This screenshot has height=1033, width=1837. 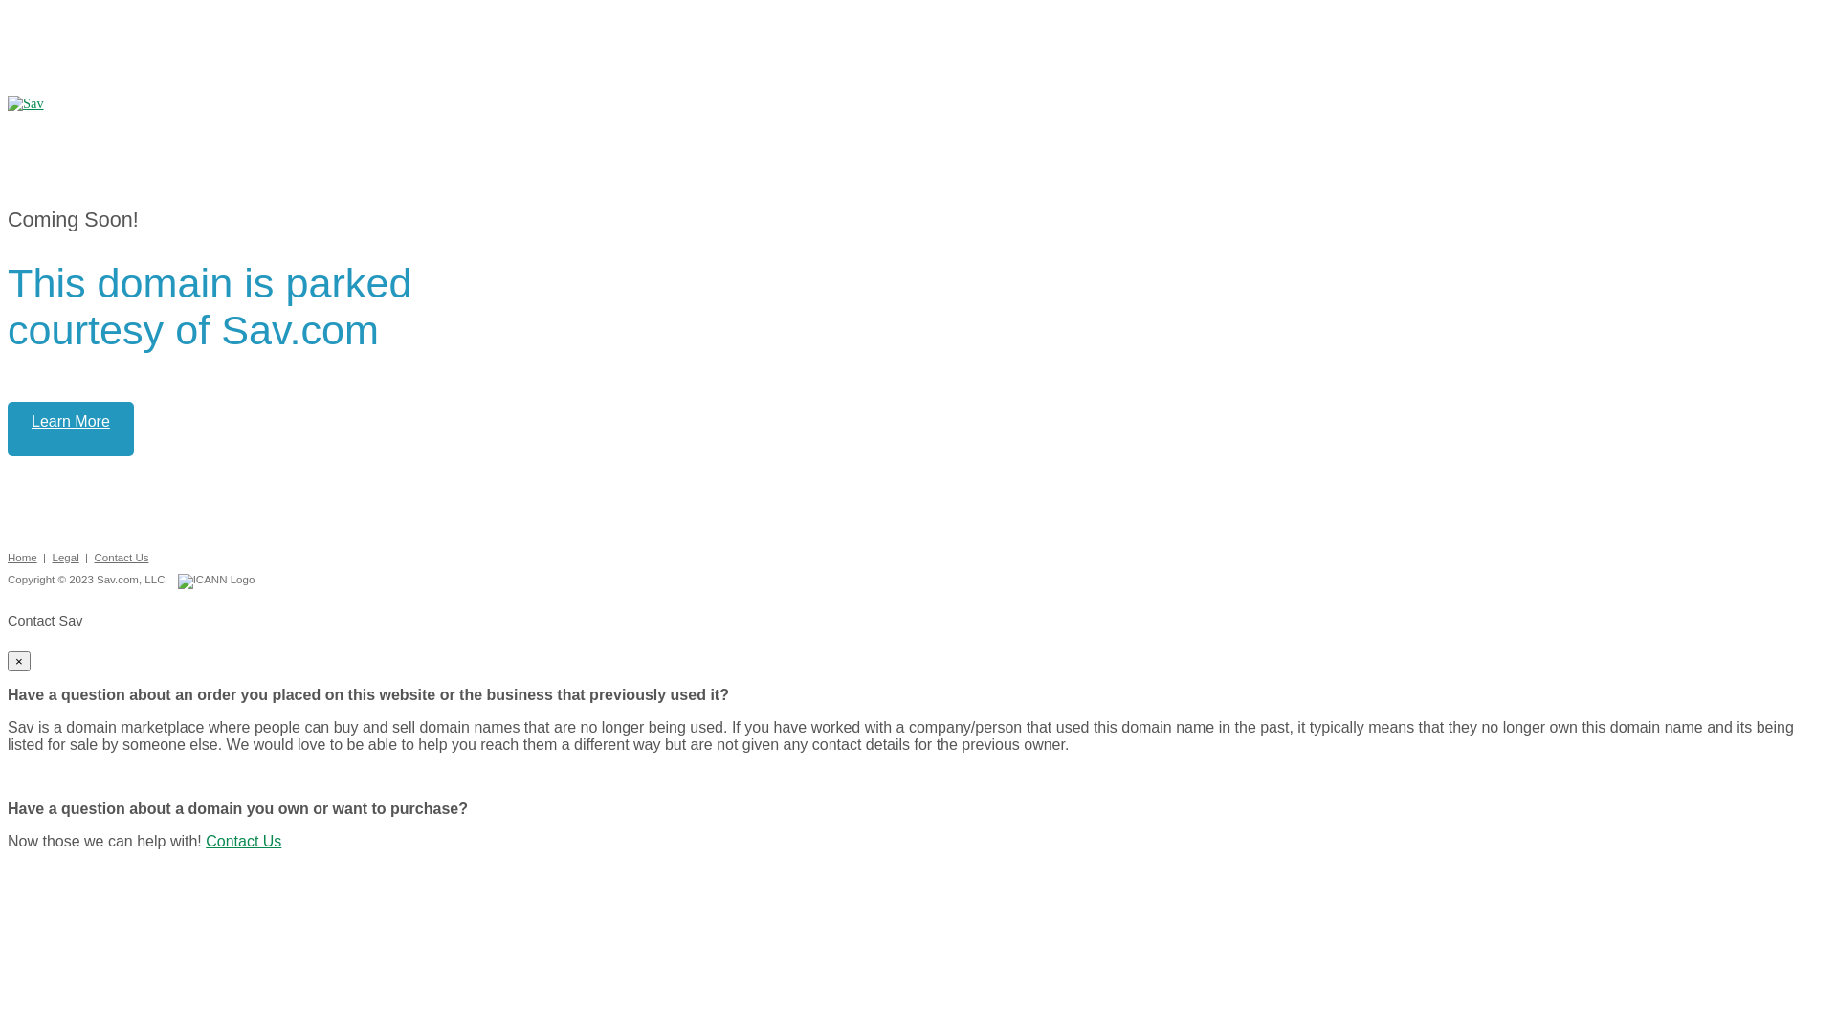 What do you see at coordinates (121, 558) in the screenshot?
I see `Contact Us` at bounding box center [121, 558].